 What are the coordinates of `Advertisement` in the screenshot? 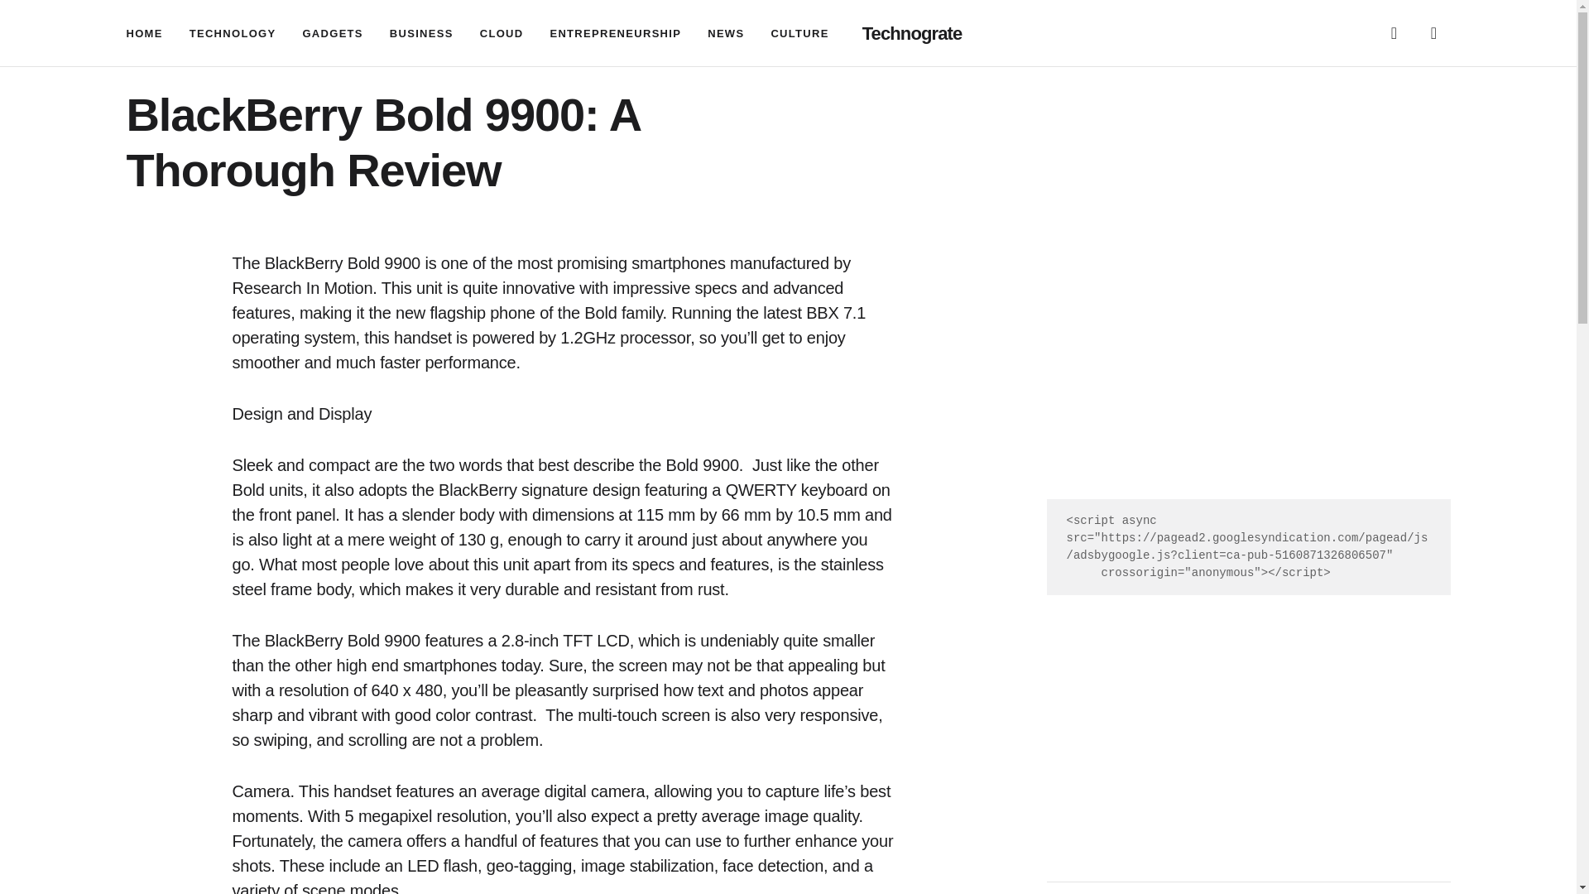 It's located at (1247, 374).